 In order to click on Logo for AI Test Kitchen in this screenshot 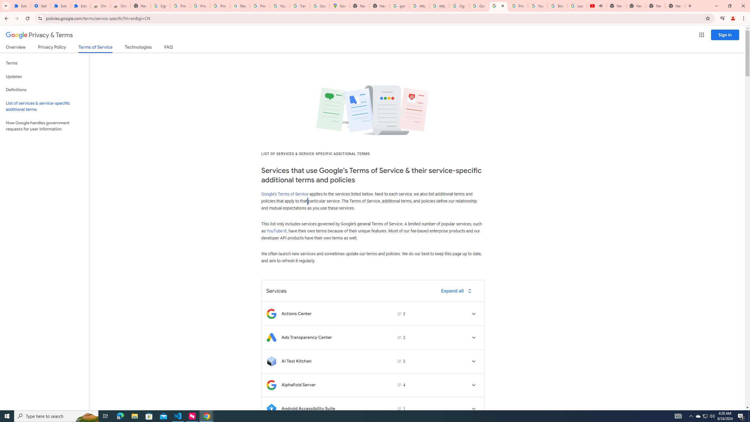, I will do `click(271, 361)`.